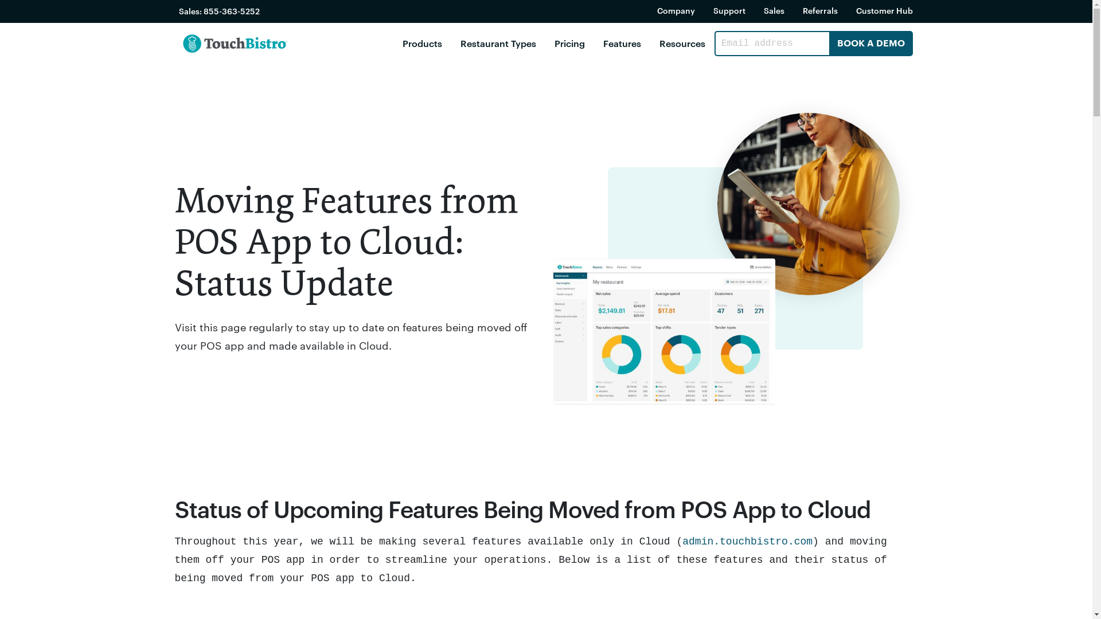 The height and width of the screenshot is (619, 1101). I want to click on 855-363-5252, so click(232, 11).